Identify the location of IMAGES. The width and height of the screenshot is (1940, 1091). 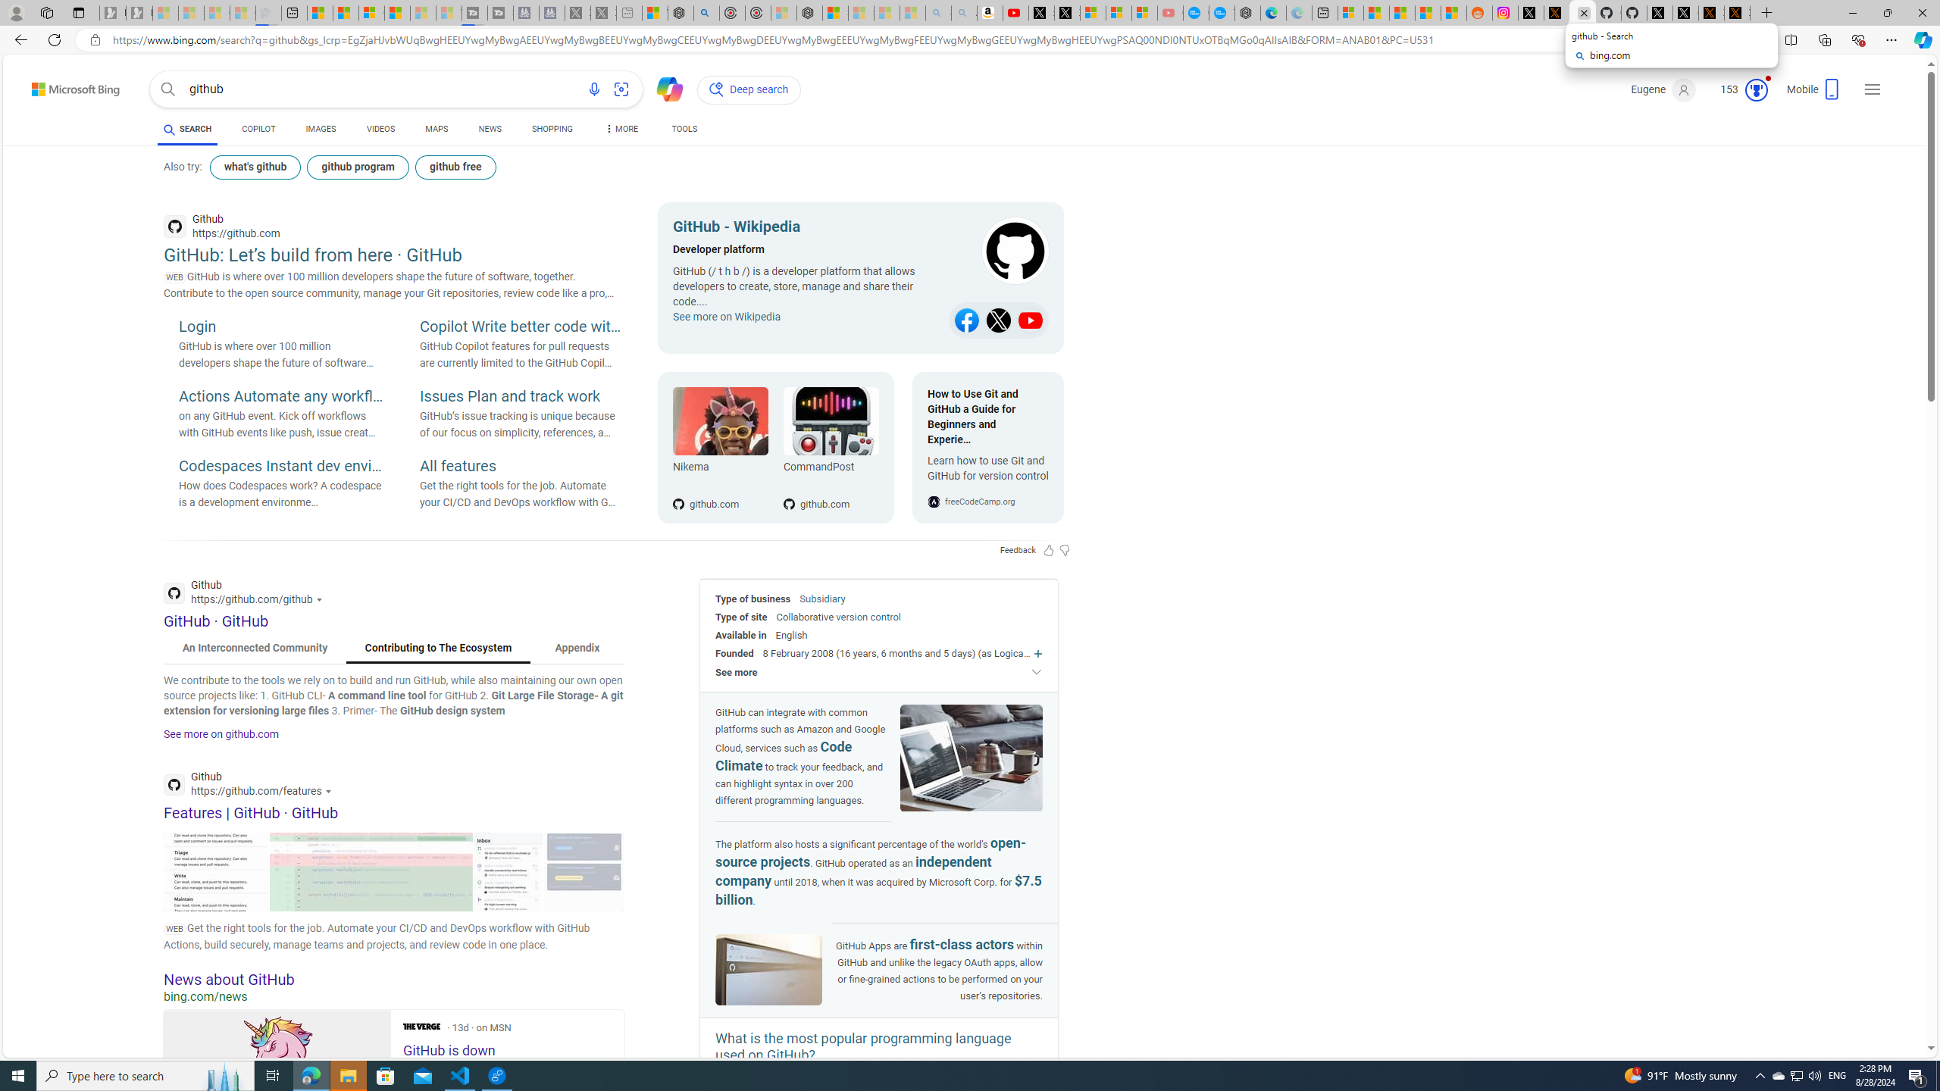
(321, 129).